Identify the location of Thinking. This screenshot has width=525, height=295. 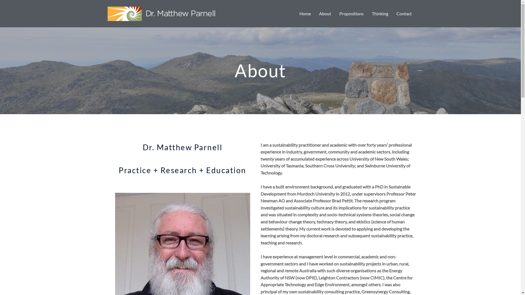
(380, 14).